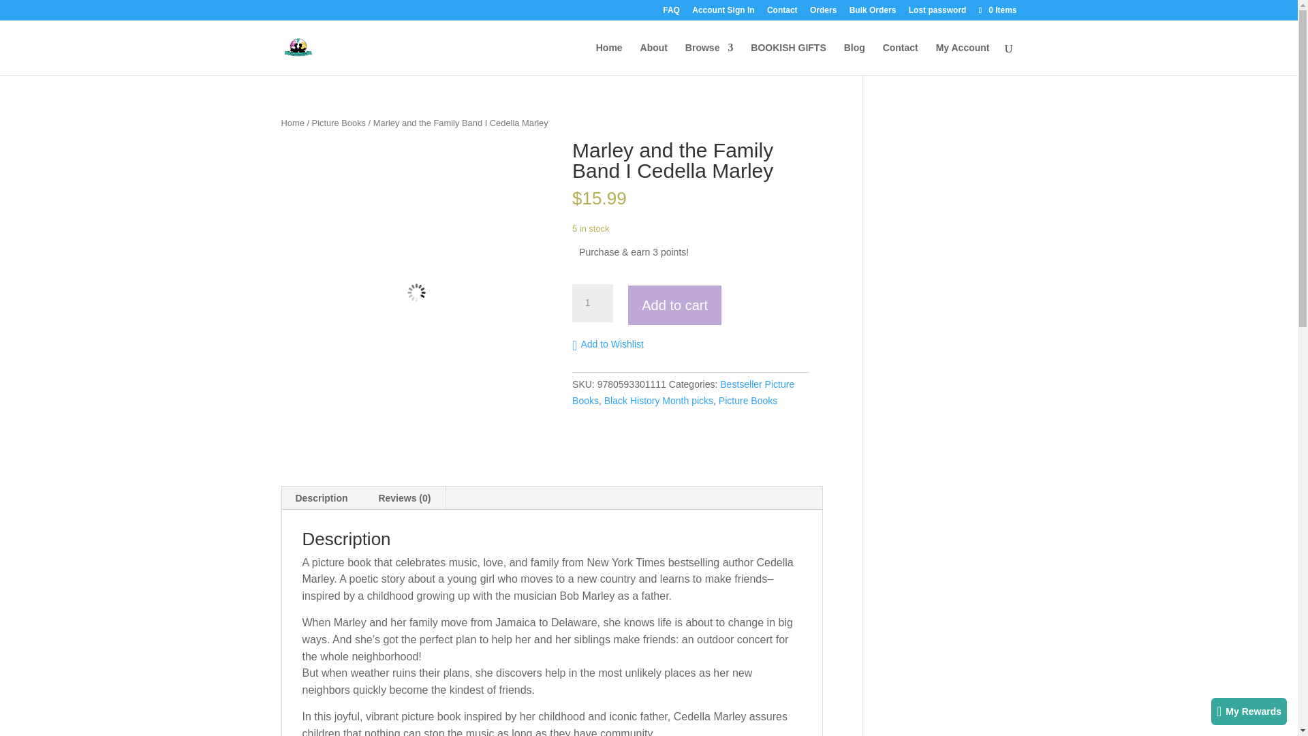  What do you see at coordinates (723, 13) in the screenshot?
I see `Account Sign In` at bounding box center [723, 13].